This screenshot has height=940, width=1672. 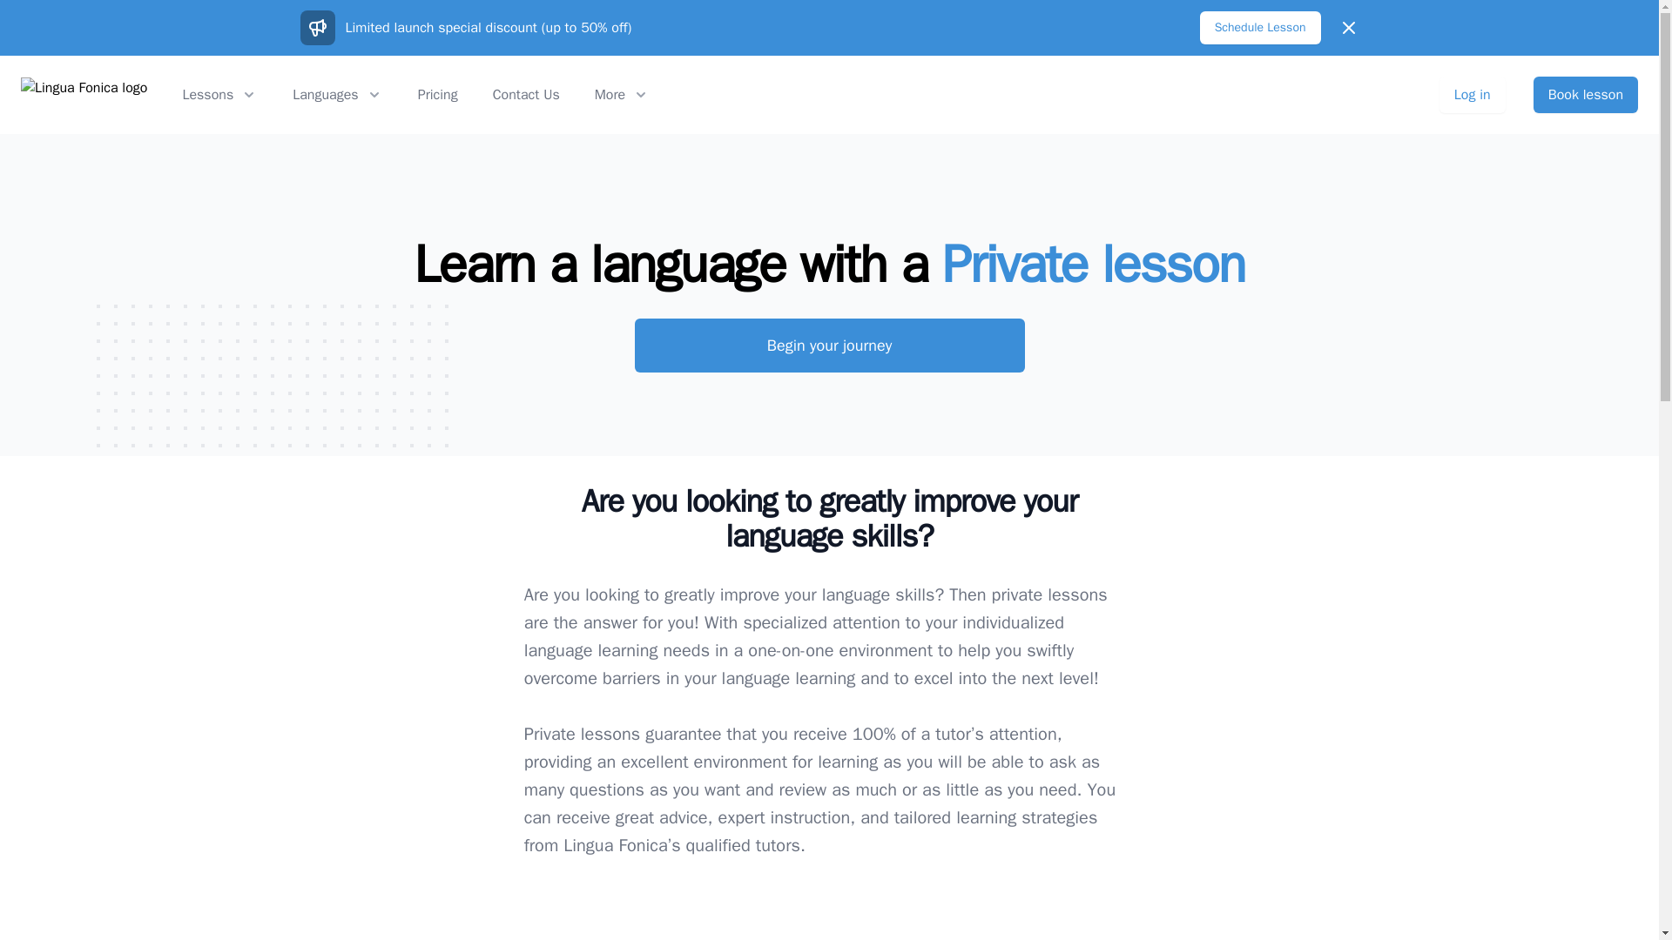 What do you see at coordinates (1585, 94) in the screenshot?
I see `Book lesson` at bounding box center [1585, 94].